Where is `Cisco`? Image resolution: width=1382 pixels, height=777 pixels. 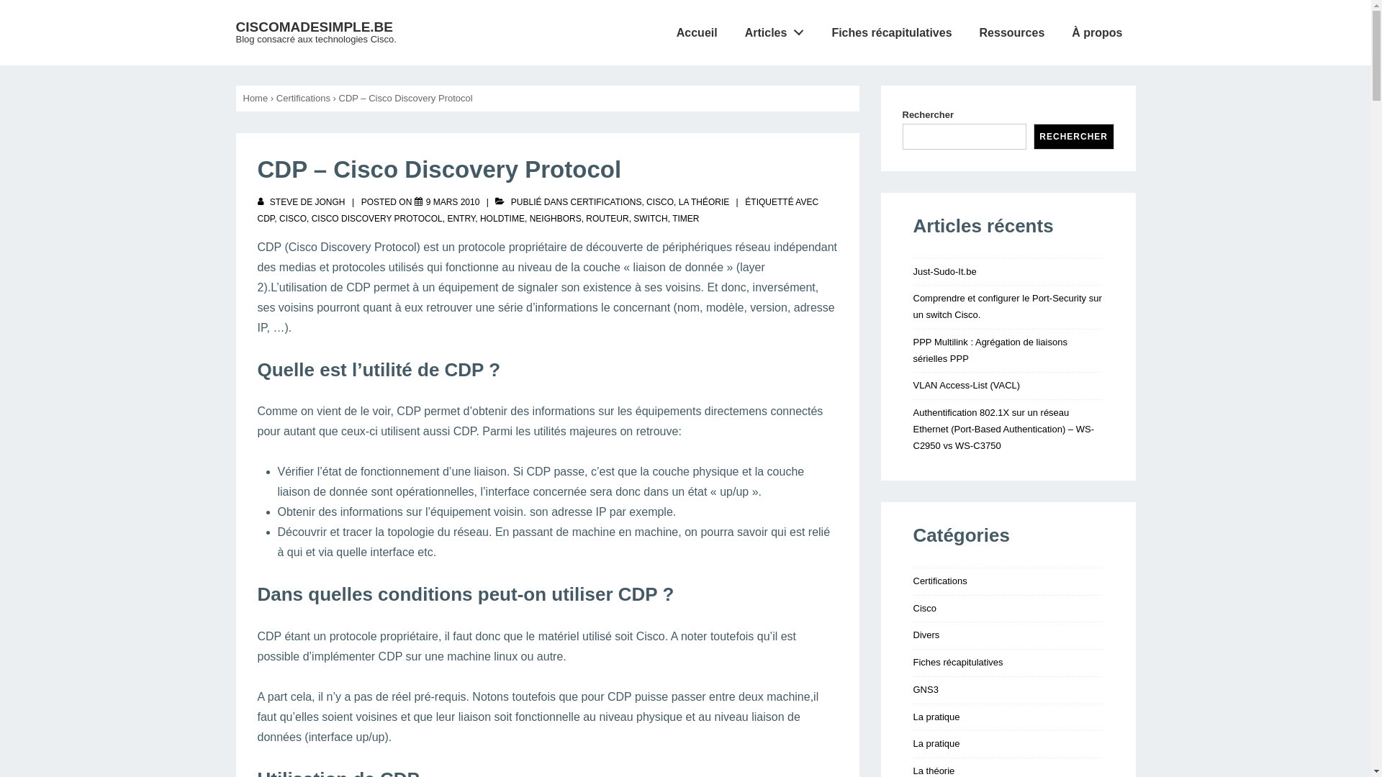 Cisco is located at coordinates (924, 609).